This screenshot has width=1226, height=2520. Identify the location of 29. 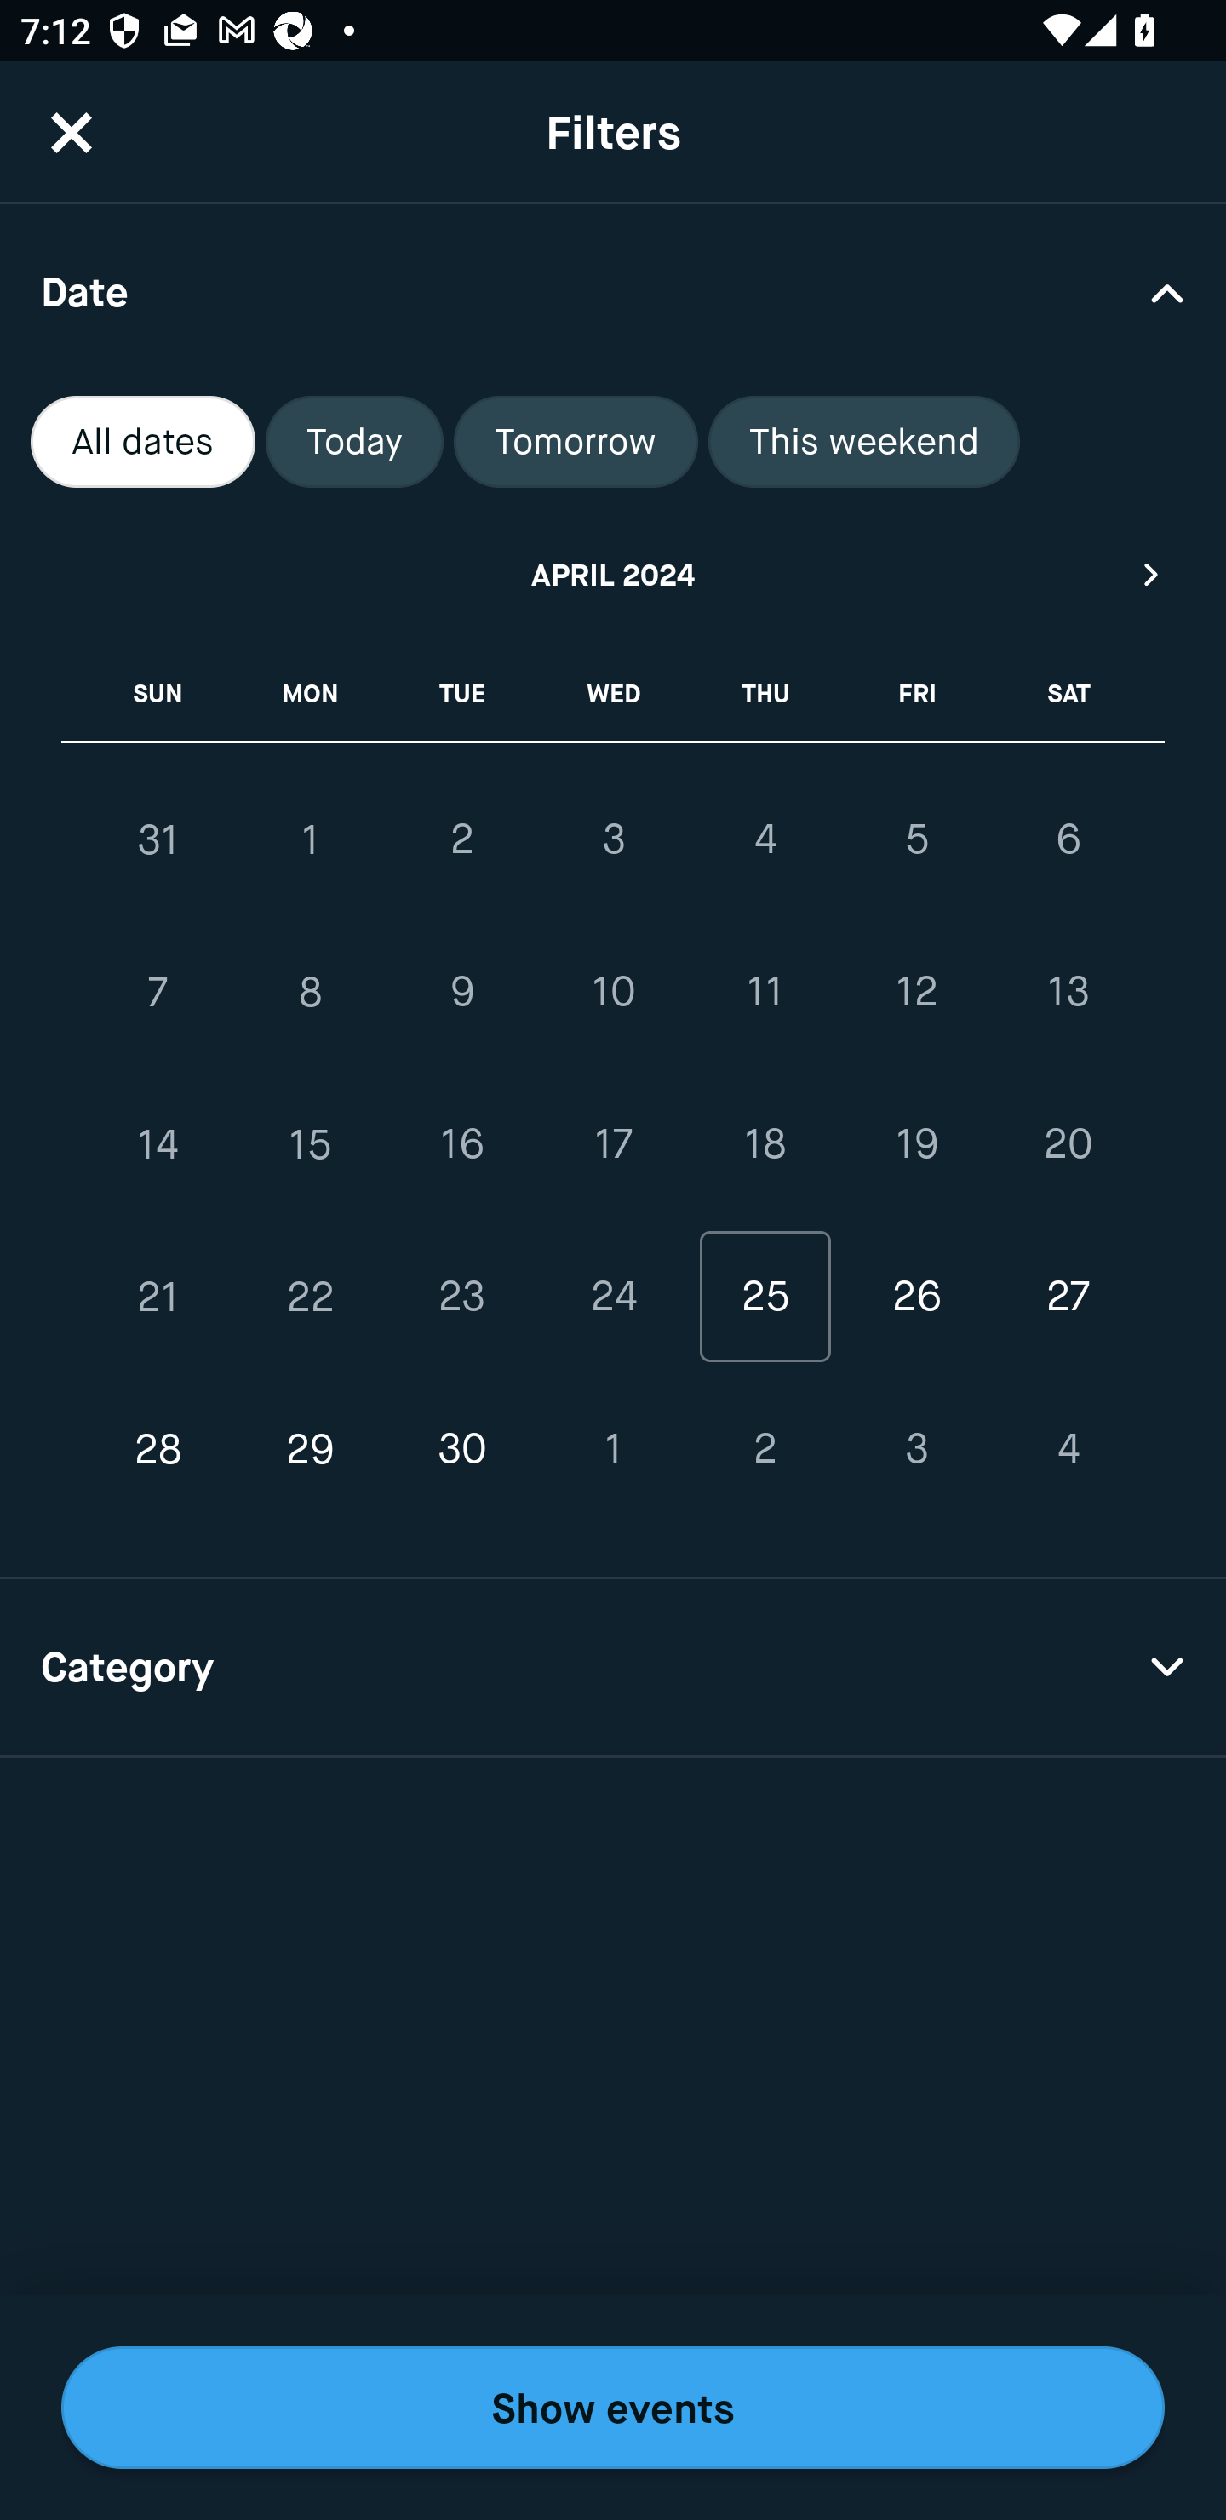
(310, 1449).